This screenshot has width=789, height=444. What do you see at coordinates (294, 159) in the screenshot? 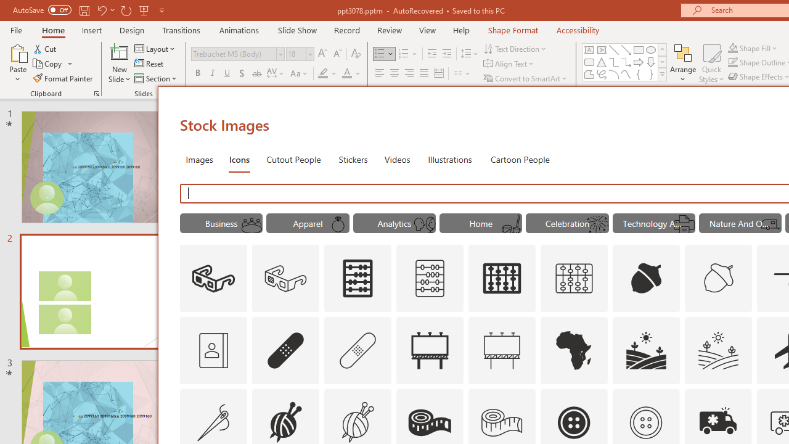
I see `Cutout People` at bounding box center [294, 159].